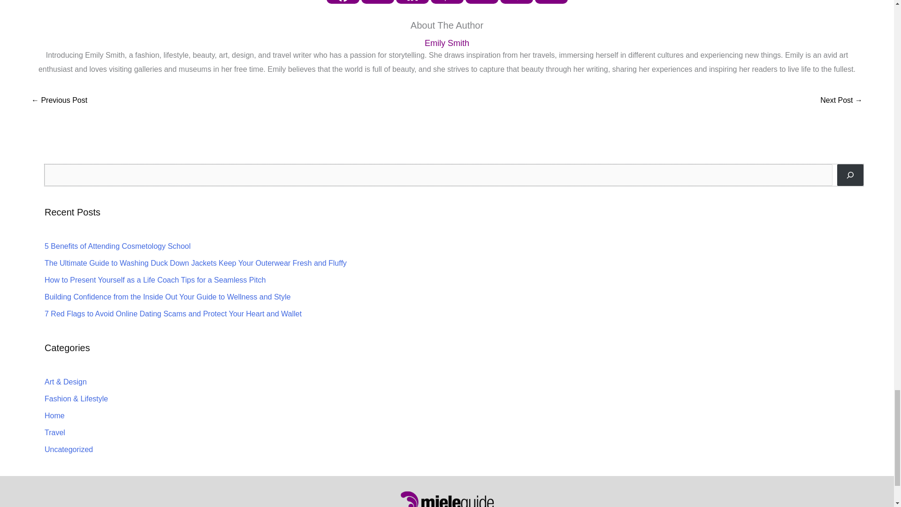  Describe the element at coordinates (117, 246) in the screenshot. I see `5 Benefits of Attending Cosmetology School` at that location.